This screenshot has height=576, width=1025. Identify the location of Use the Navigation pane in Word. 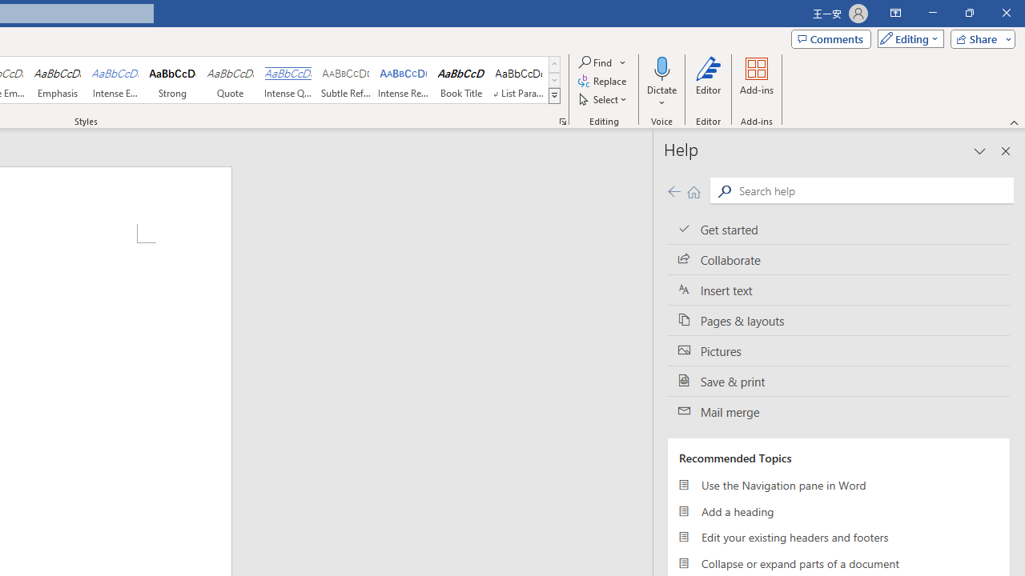
(838, 485).